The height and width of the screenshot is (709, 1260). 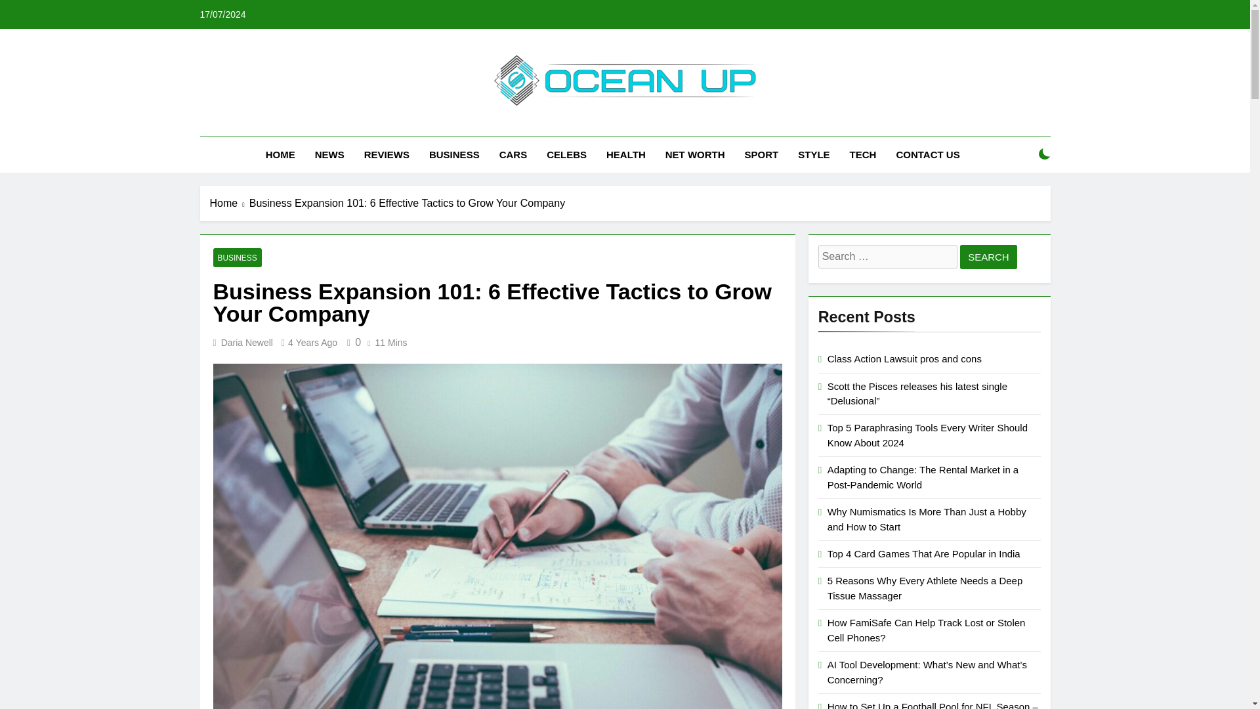 What do you see at coordinates (454, 155) in the screenshot?
I see `BUSINESS` at bounding box center [454, 155].